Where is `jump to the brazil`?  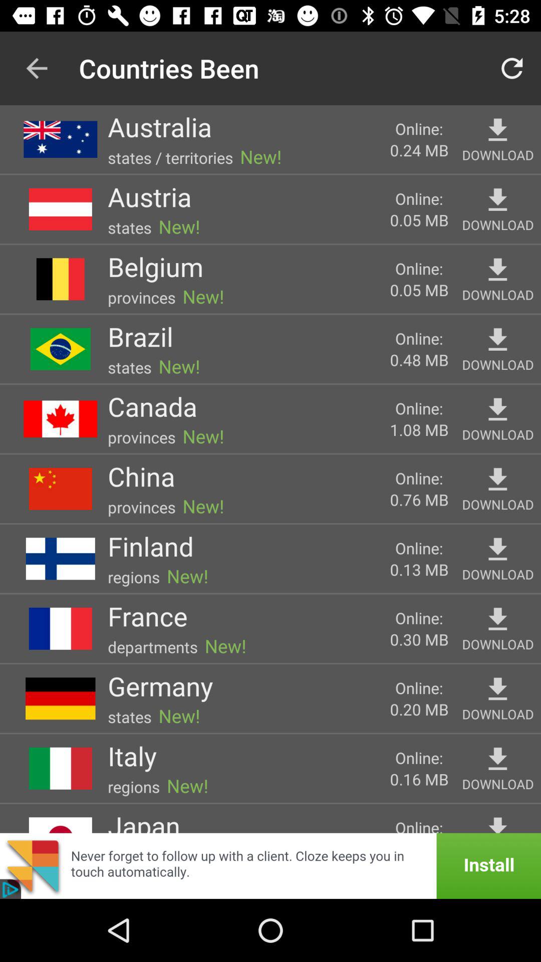
jump to the brazil is located at coordinates (140, 336).